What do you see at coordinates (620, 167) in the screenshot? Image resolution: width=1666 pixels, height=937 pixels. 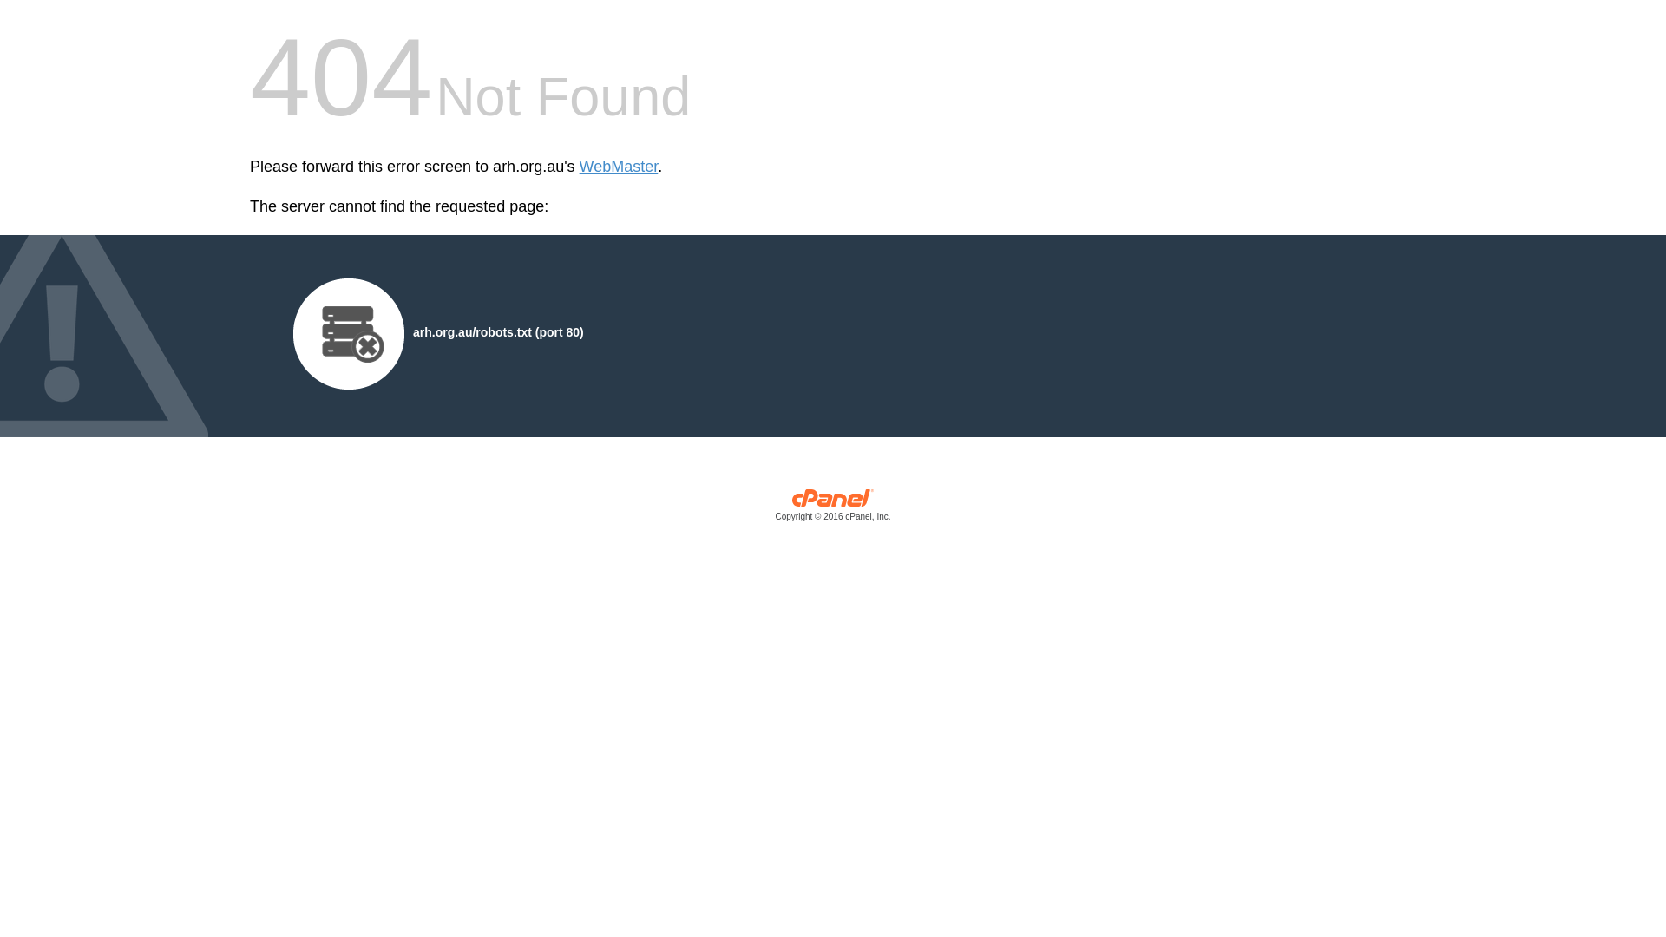 I see `WebMaster` at bounding box center [620, 167].